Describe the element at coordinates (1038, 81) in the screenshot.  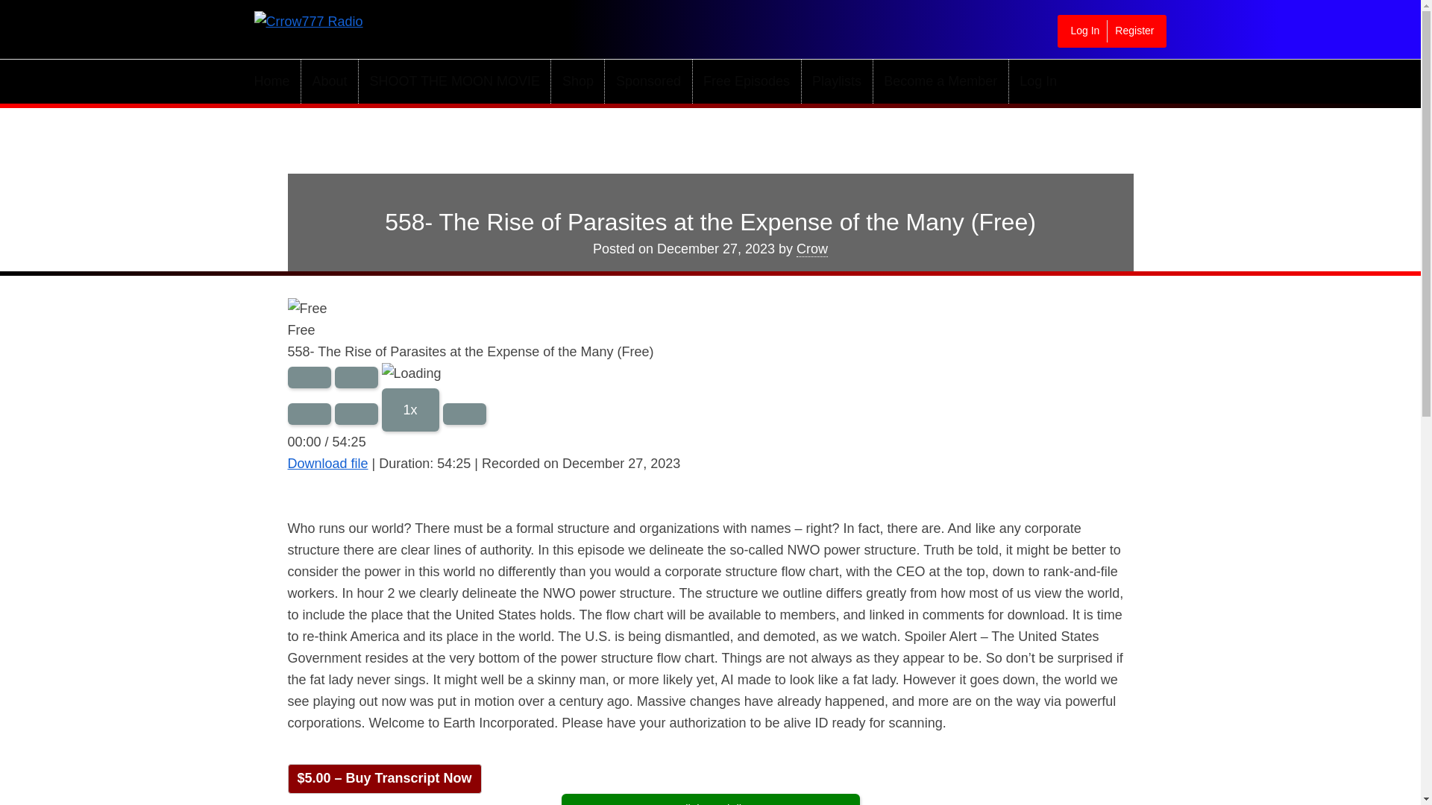
I see `Log In` at that location.